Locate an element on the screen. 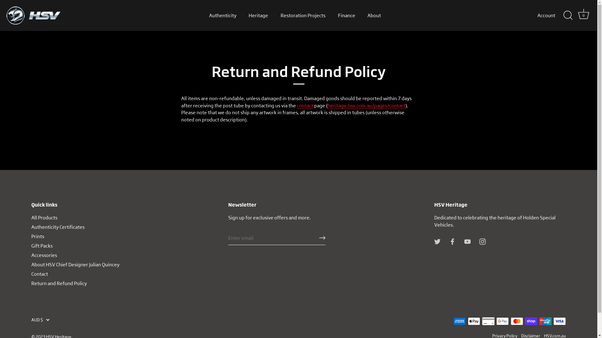  RIGHT ARROW LONG is located at coordinates (322, 238).